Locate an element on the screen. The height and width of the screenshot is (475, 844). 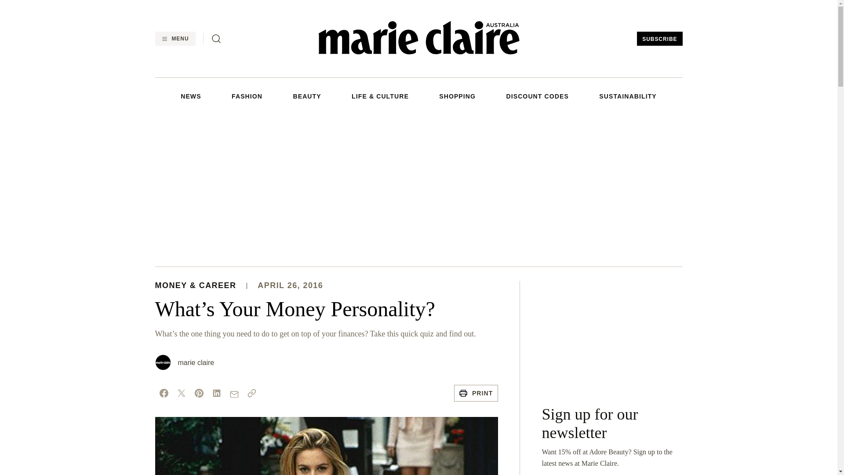
MENU is located at coordinates (175, 39).